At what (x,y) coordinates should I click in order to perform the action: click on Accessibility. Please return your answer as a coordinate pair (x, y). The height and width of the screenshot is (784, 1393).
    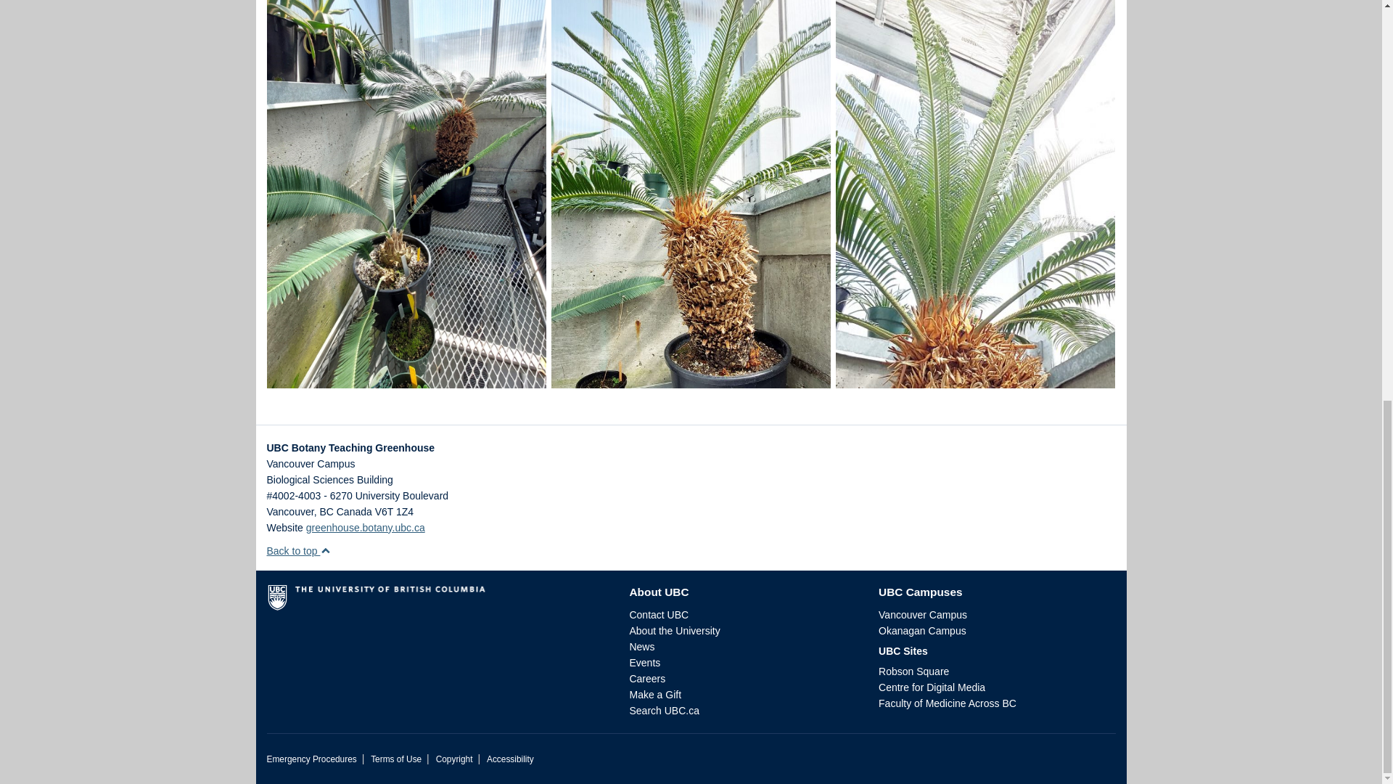
    Looking at the image, I should click on (509, 759).